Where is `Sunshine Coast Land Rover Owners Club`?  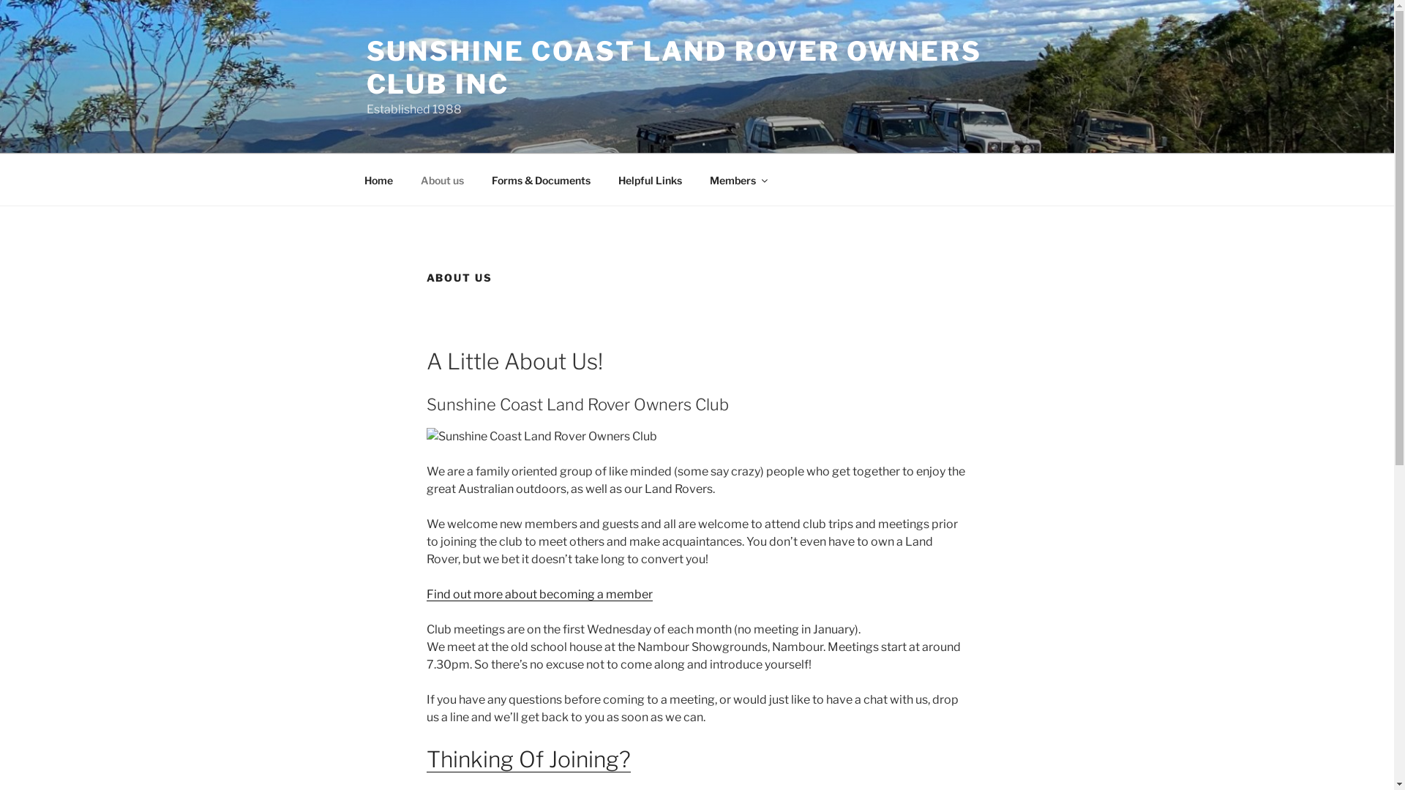
Sunshine Coast Land Rover Owners Club is located at coordinates (542, 437).